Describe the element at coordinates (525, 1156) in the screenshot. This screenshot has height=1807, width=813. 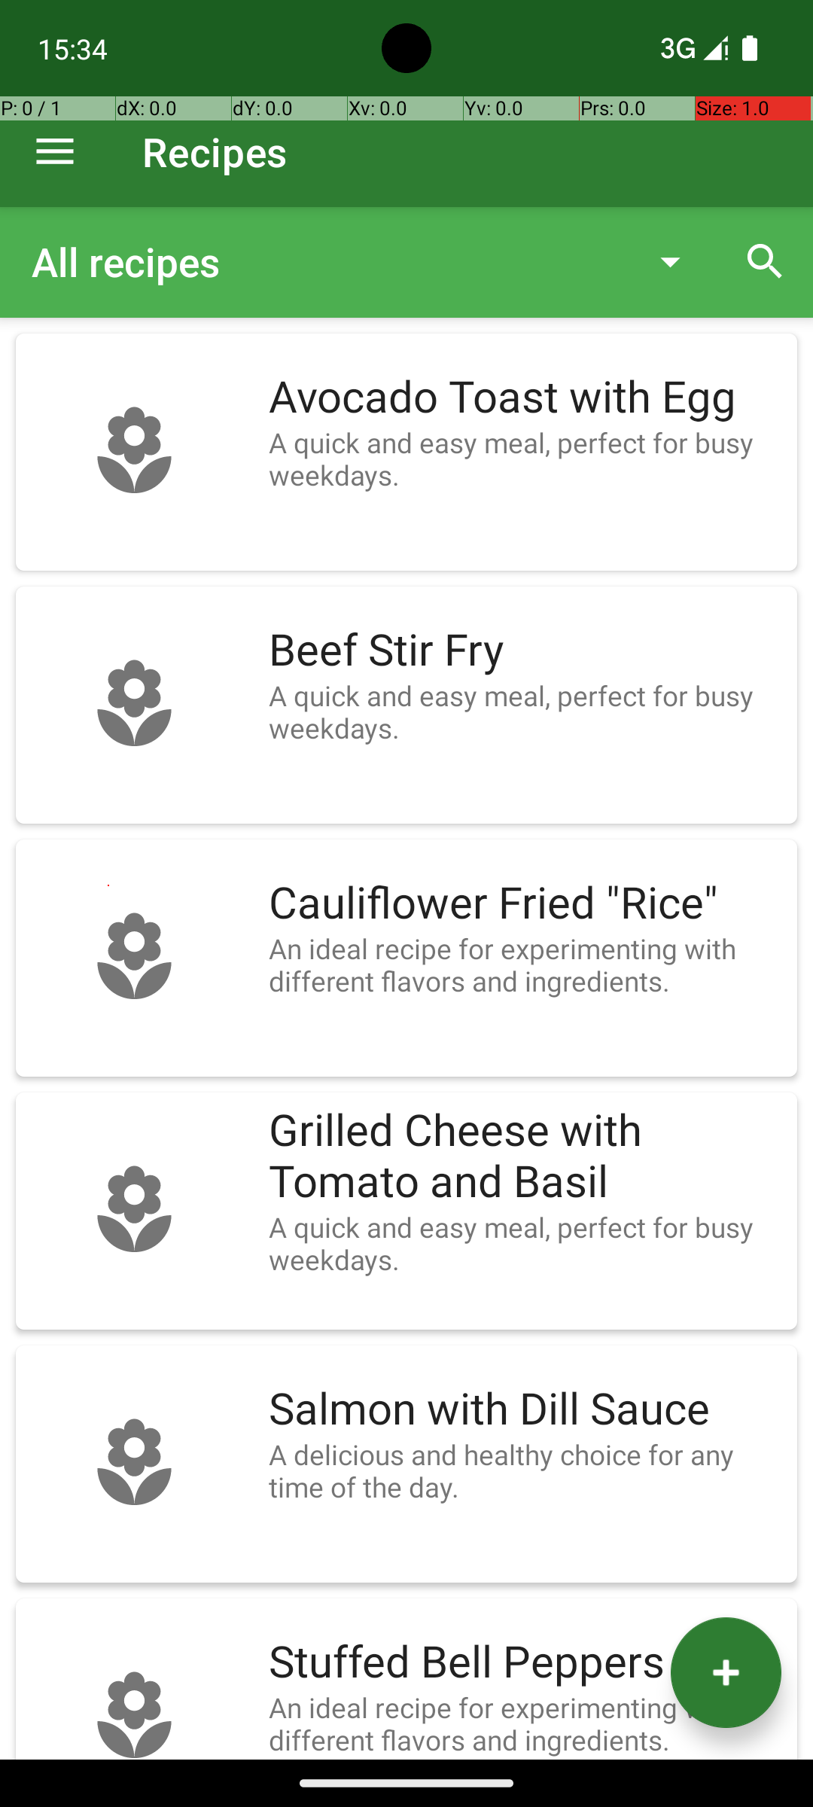
I see `Grilled Cheese with Tomato and Basil` at that location.